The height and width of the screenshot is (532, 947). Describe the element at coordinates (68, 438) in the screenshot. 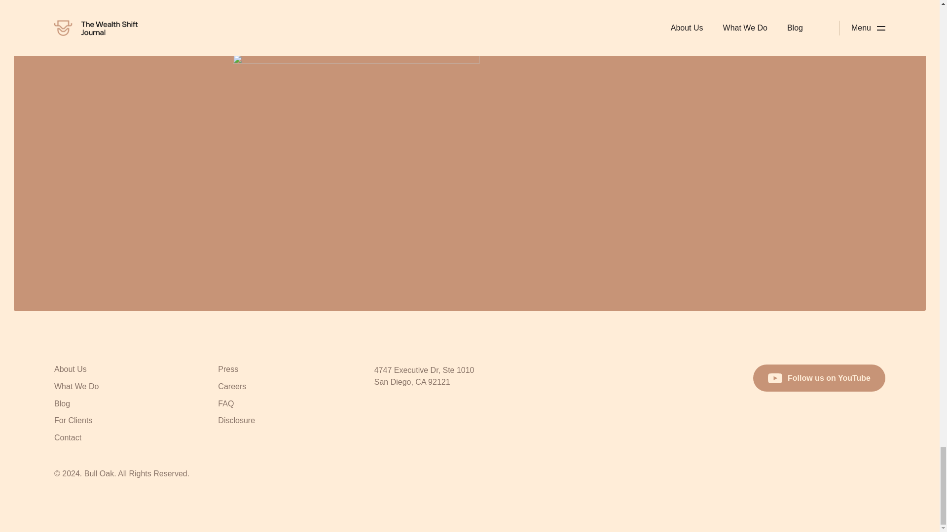

I see `Contact` at that location.